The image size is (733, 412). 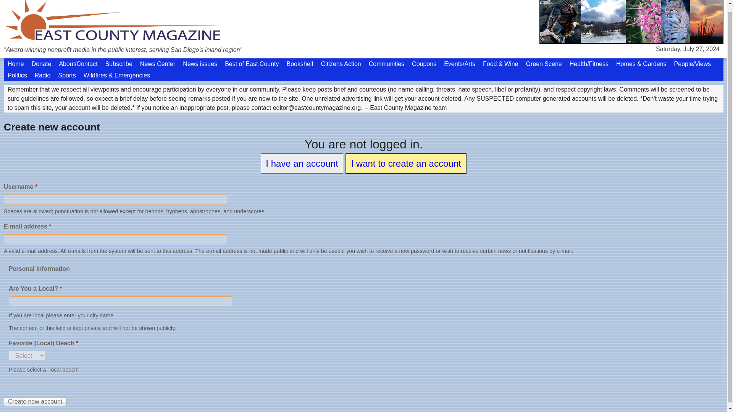 I want to click on News issues, so click(x=200, y=64).